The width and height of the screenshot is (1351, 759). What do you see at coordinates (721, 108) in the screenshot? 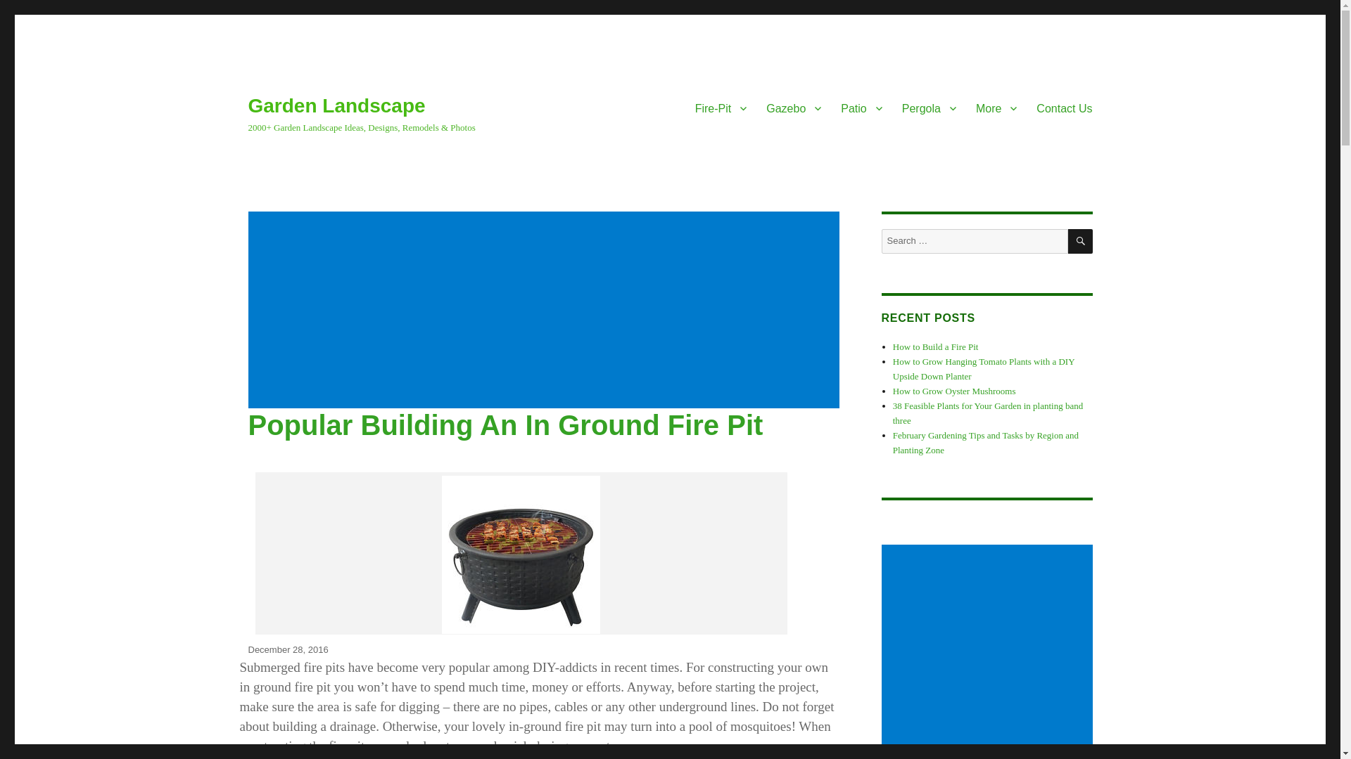
I see `Fire-Pit` at bounding box center [721, 108].